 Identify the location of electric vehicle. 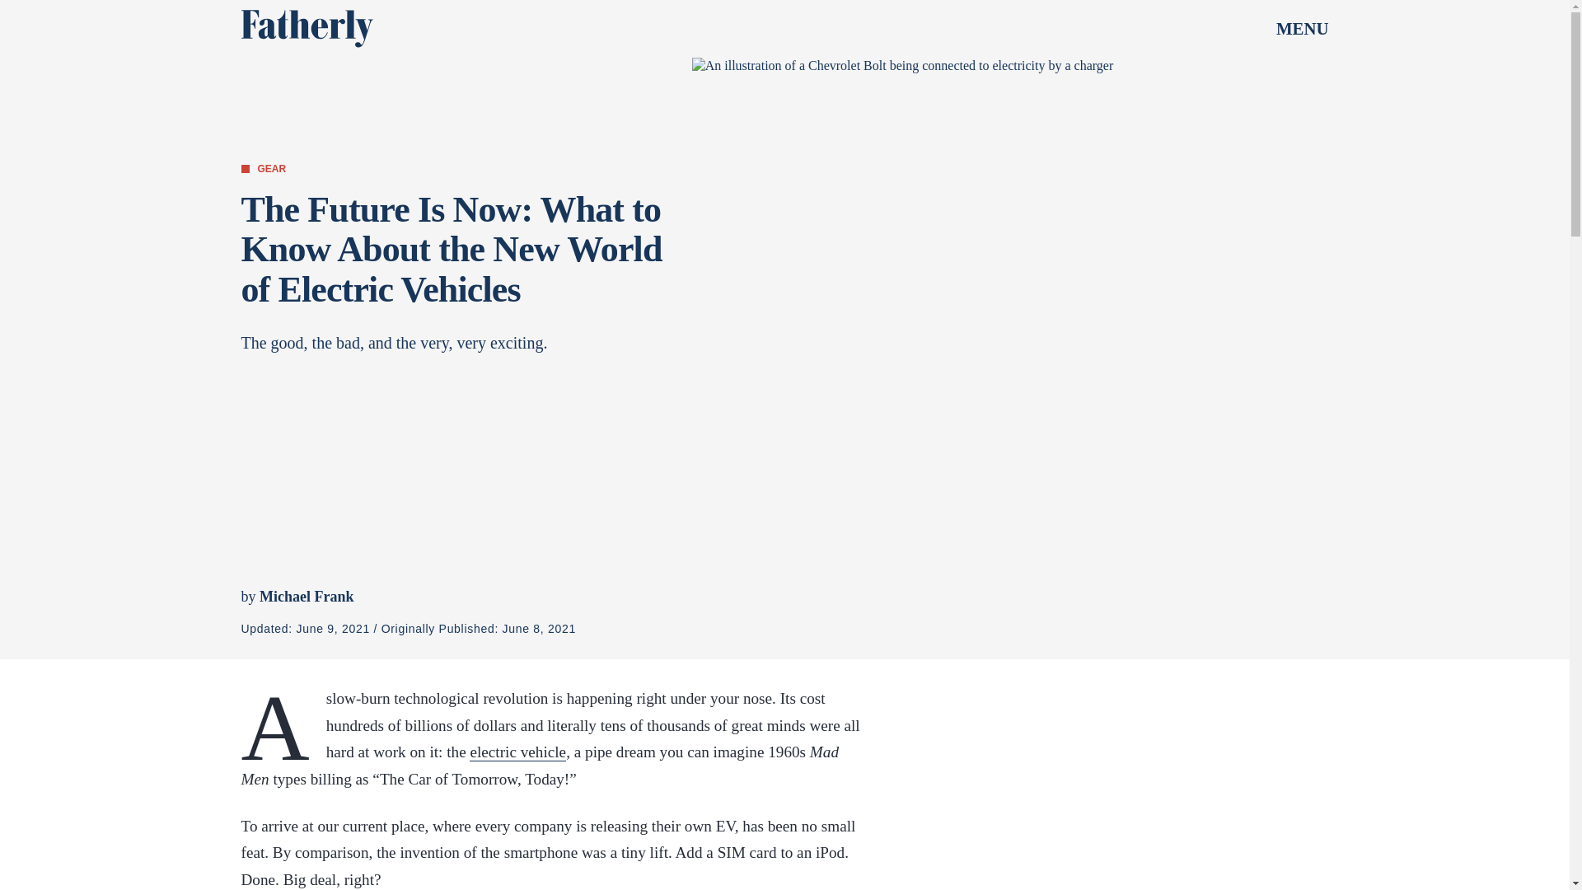
(517, 752).